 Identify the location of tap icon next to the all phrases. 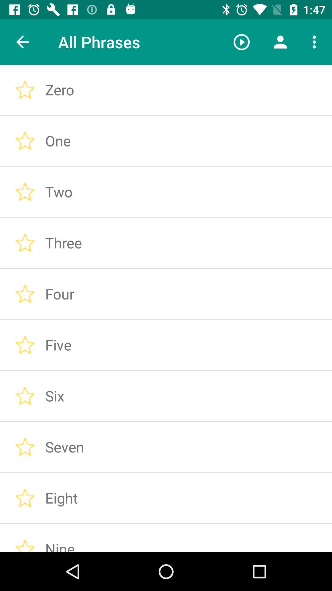
(22, 42).